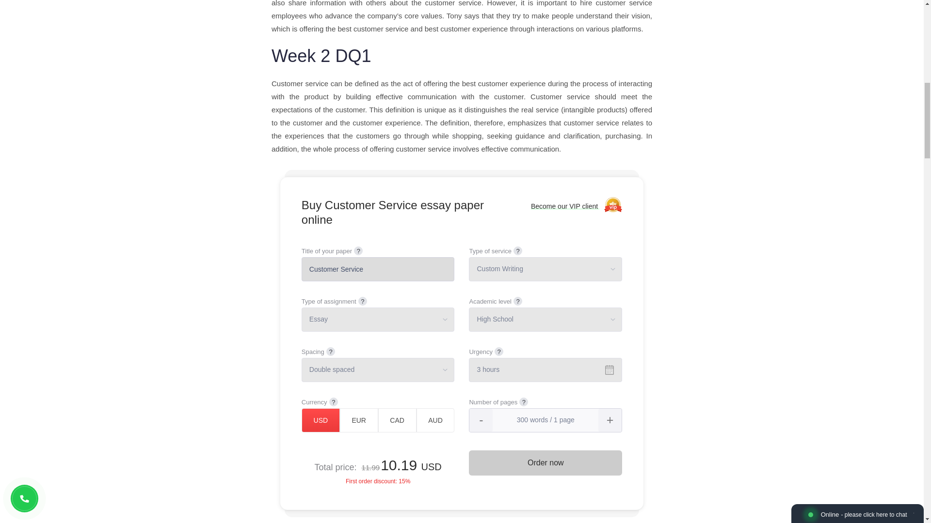 Image resolution: width=931 pixels, height=523 pixels. I want to click on USD, so click(321, 420).